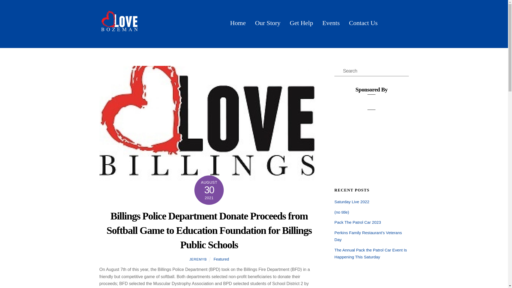 The image size is (512, 288). What do you see at coordinates (331, 23) in the screenshot?
I see `Our Story` at bounding box center [331, 23].